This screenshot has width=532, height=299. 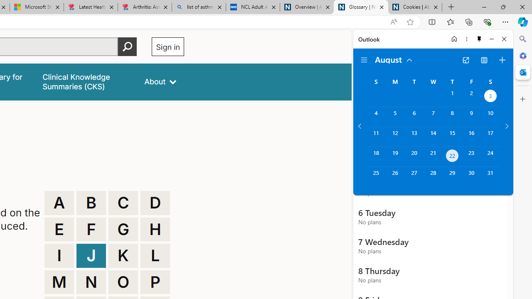 I want to click on Thursday, August 29, 2024. , so click(x=452, y=177).